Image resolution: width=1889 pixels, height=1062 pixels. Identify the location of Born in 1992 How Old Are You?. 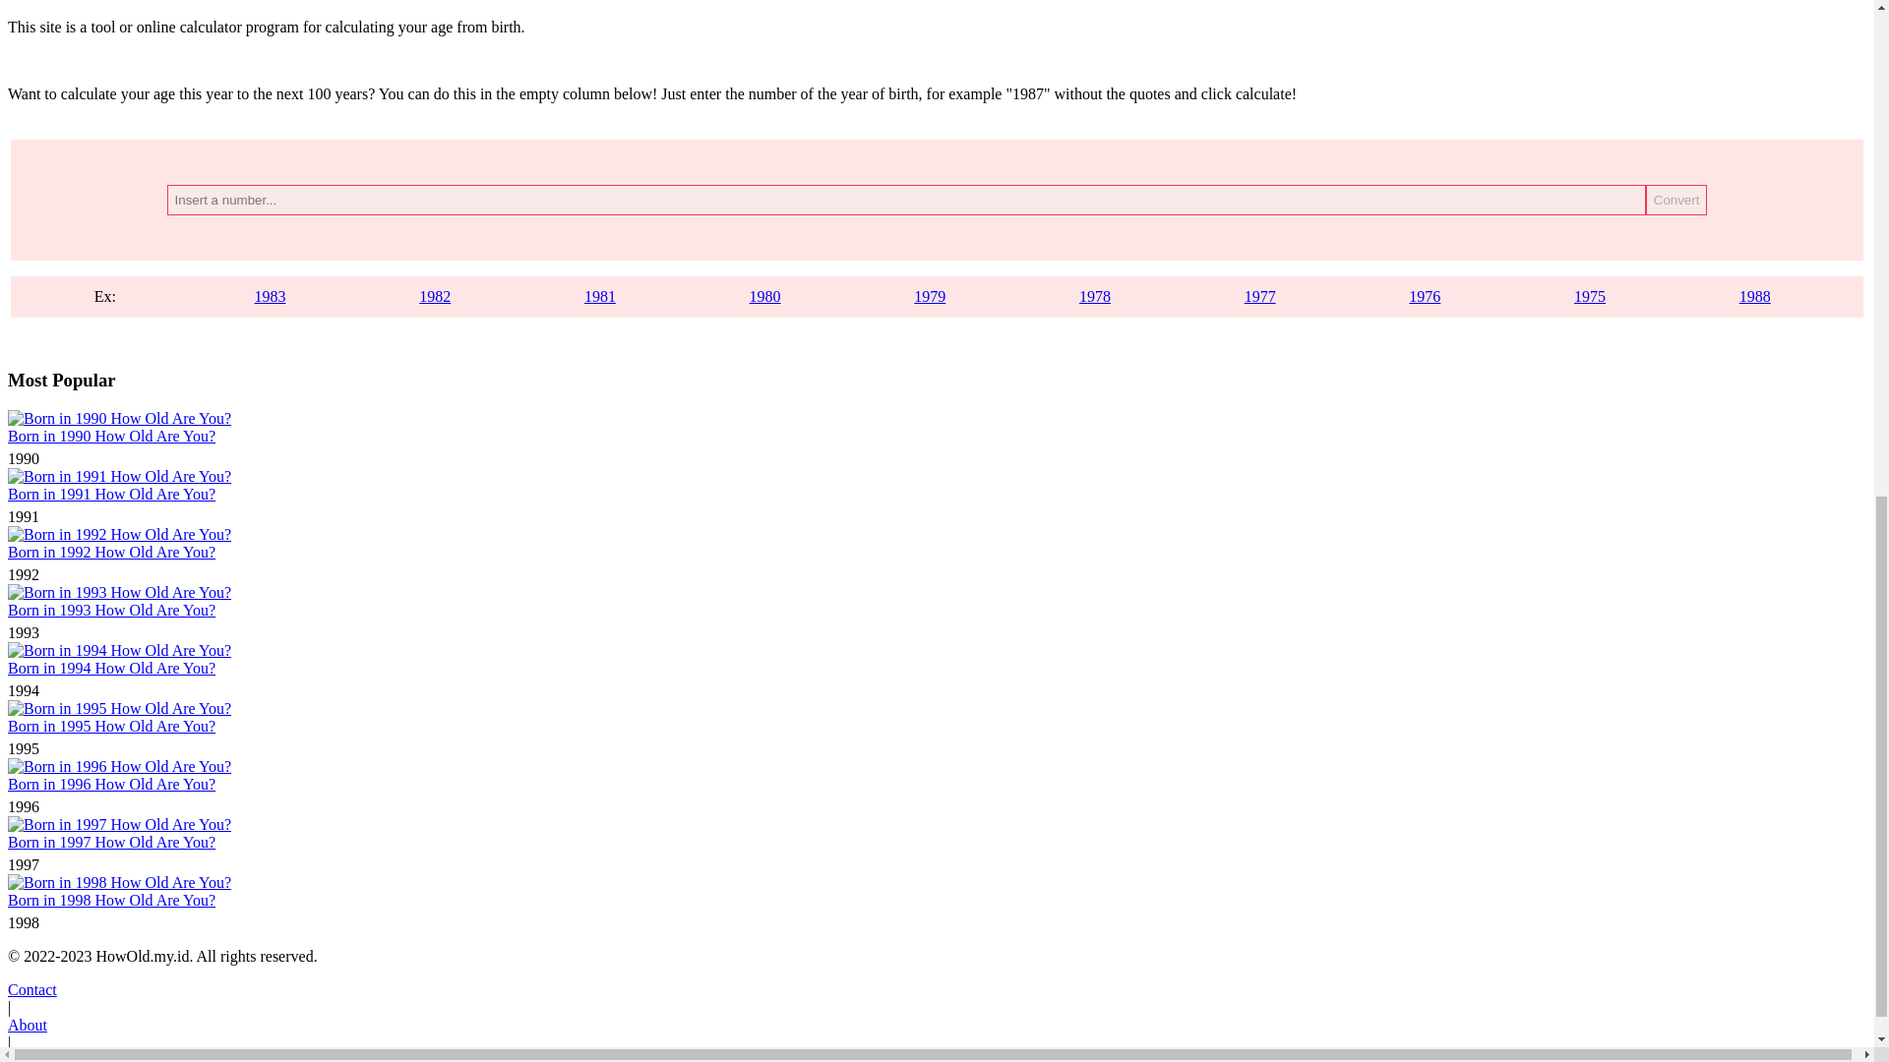
(118, 533).